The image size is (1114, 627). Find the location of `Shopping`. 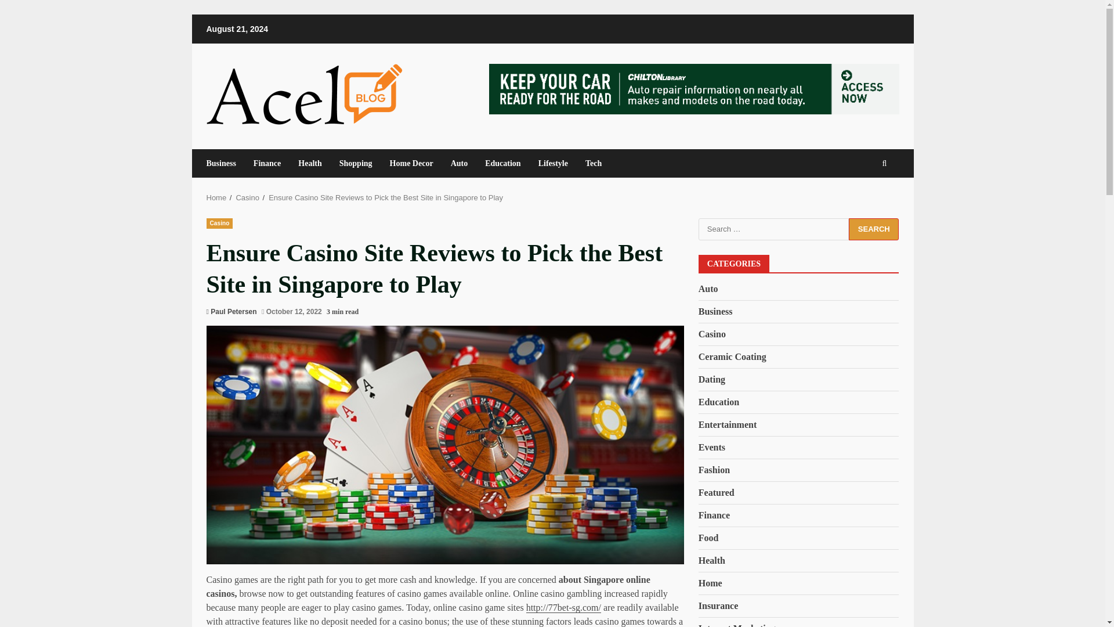

Shopping is located at coordinates (356, 163).